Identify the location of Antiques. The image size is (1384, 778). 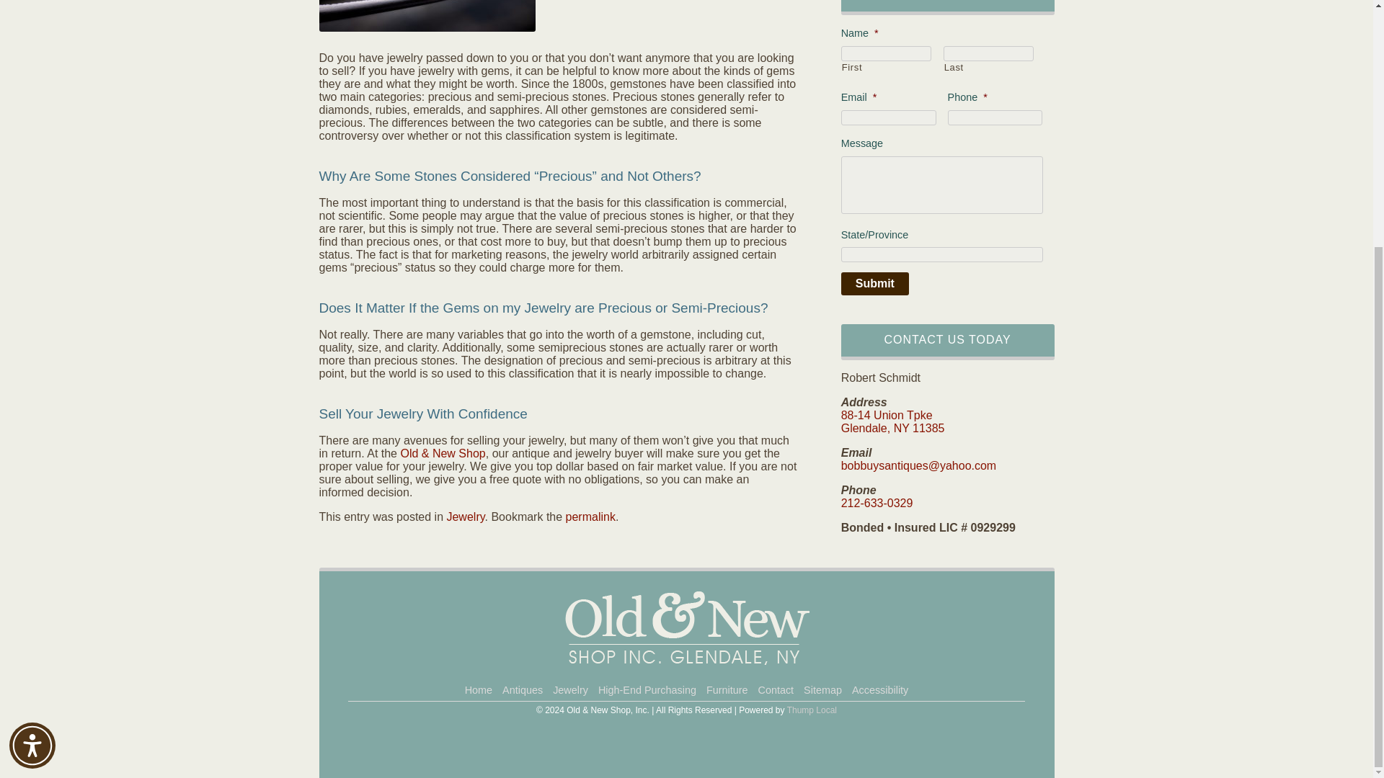
(522, 690).